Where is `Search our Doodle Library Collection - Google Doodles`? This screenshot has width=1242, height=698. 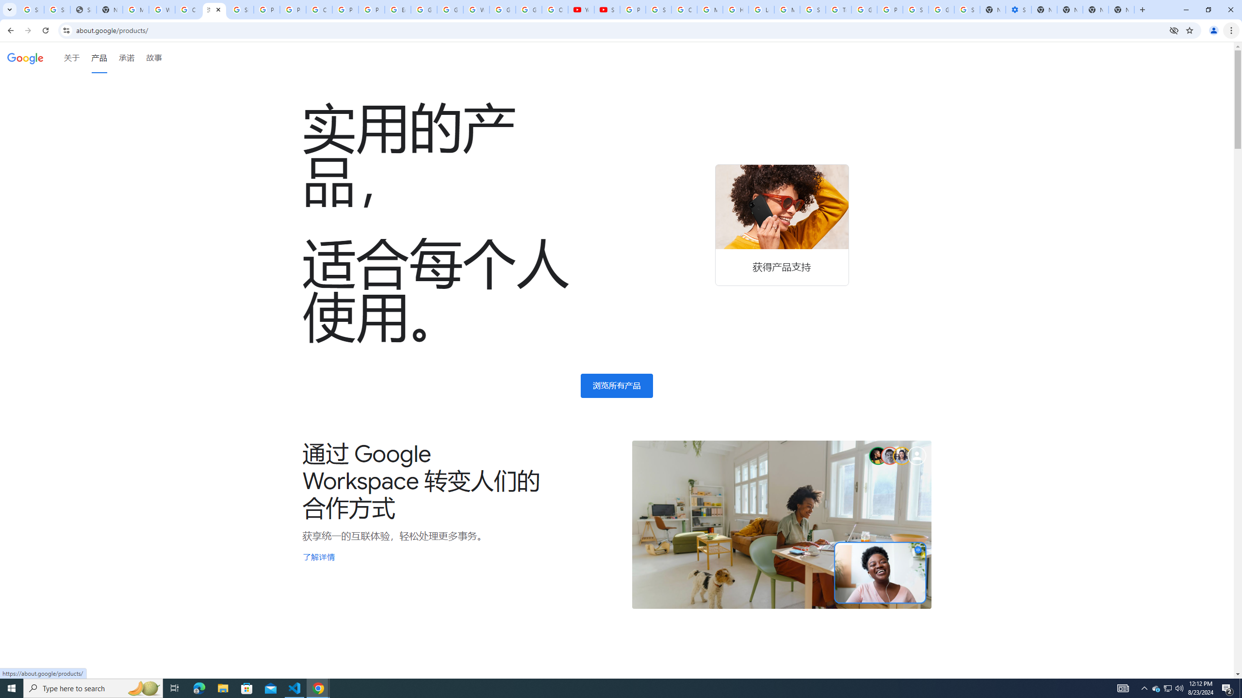
Search our Doodle Library Collection - Google Doodles is located at coordinates (813, 10).